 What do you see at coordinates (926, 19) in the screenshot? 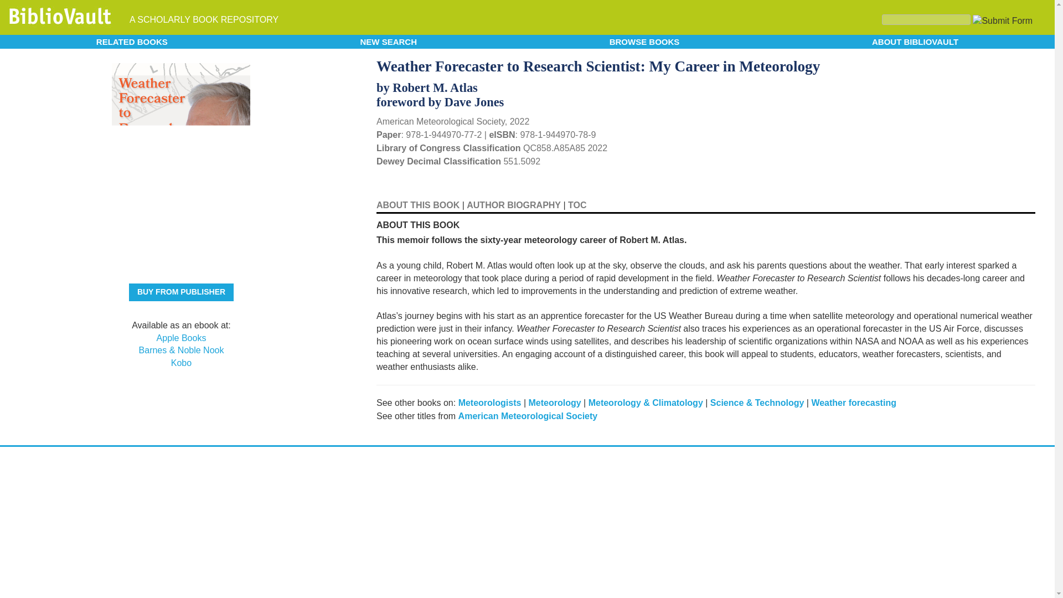
I see `Search` at bounding box center [926, 19].